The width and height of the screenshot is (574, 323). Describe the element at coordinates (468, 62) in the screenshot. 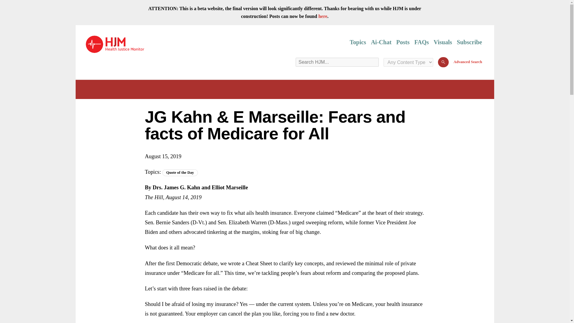

I see `Advanced Search` at that location.